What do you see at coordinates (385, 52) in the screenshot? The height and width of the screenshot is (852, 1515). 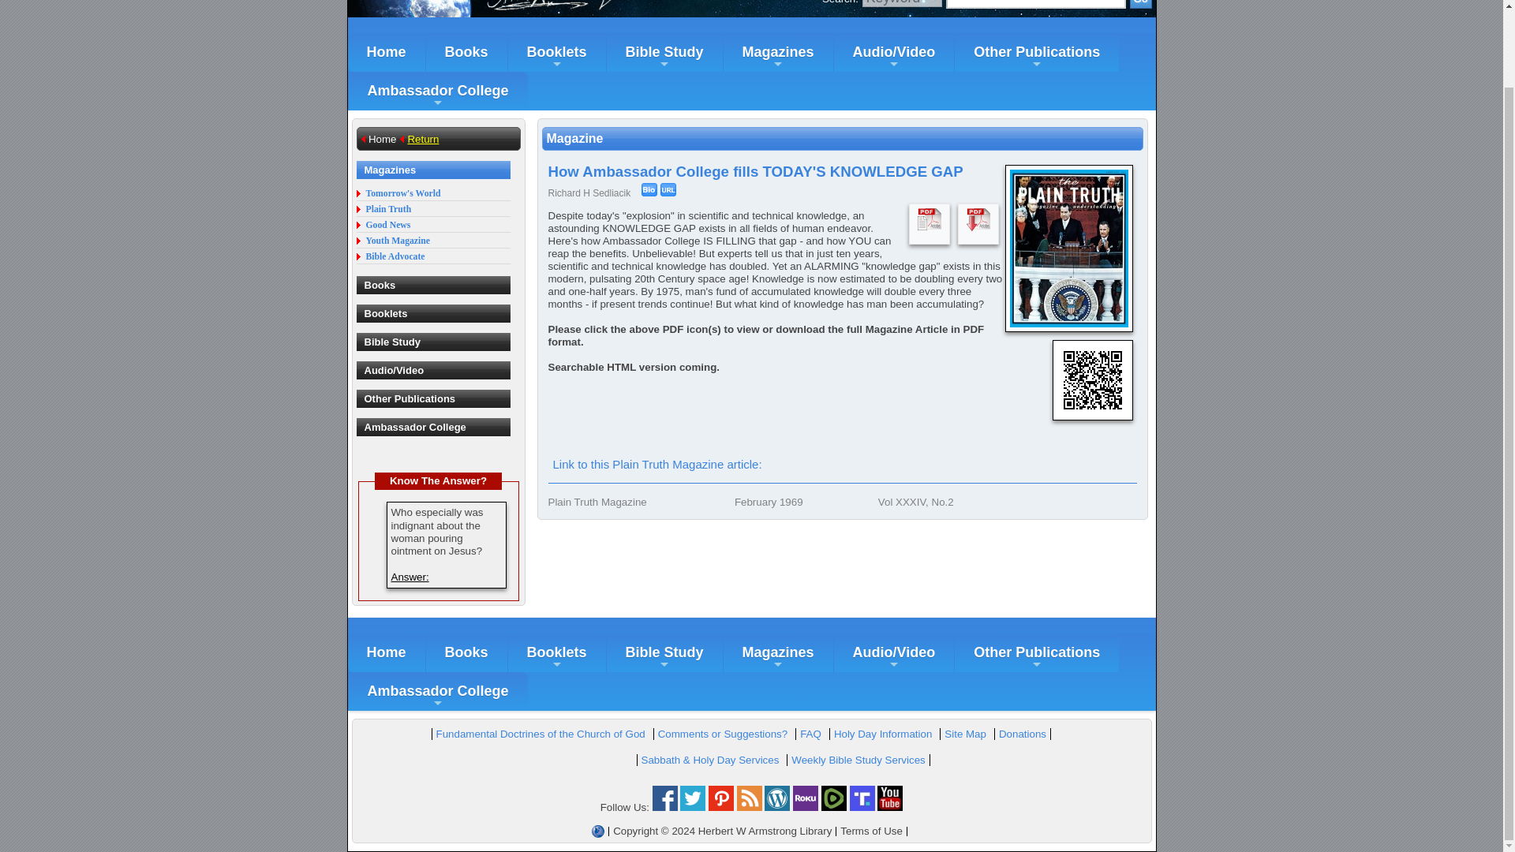 I see `Home` at bounding box center [385, 52].